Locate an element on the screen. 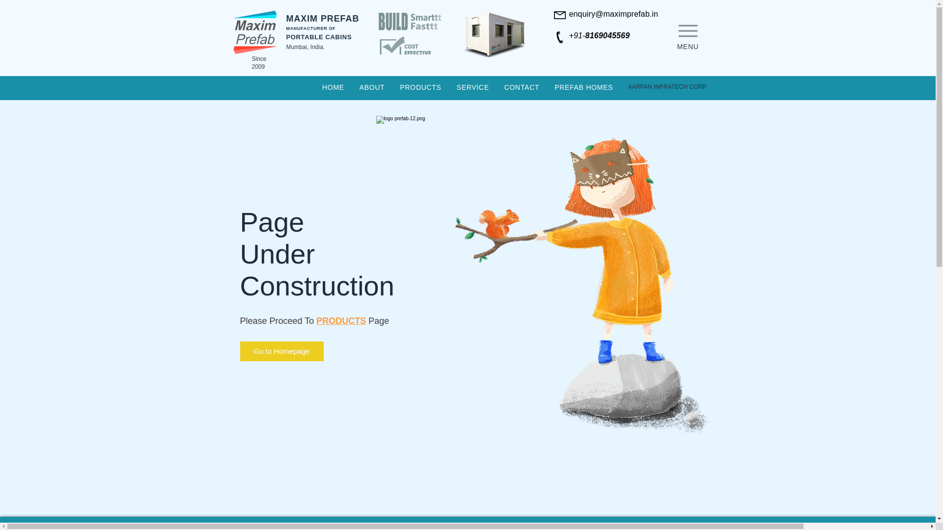 This screenshot has width=943, height=530. HOME is located at coordinates (333, 87).